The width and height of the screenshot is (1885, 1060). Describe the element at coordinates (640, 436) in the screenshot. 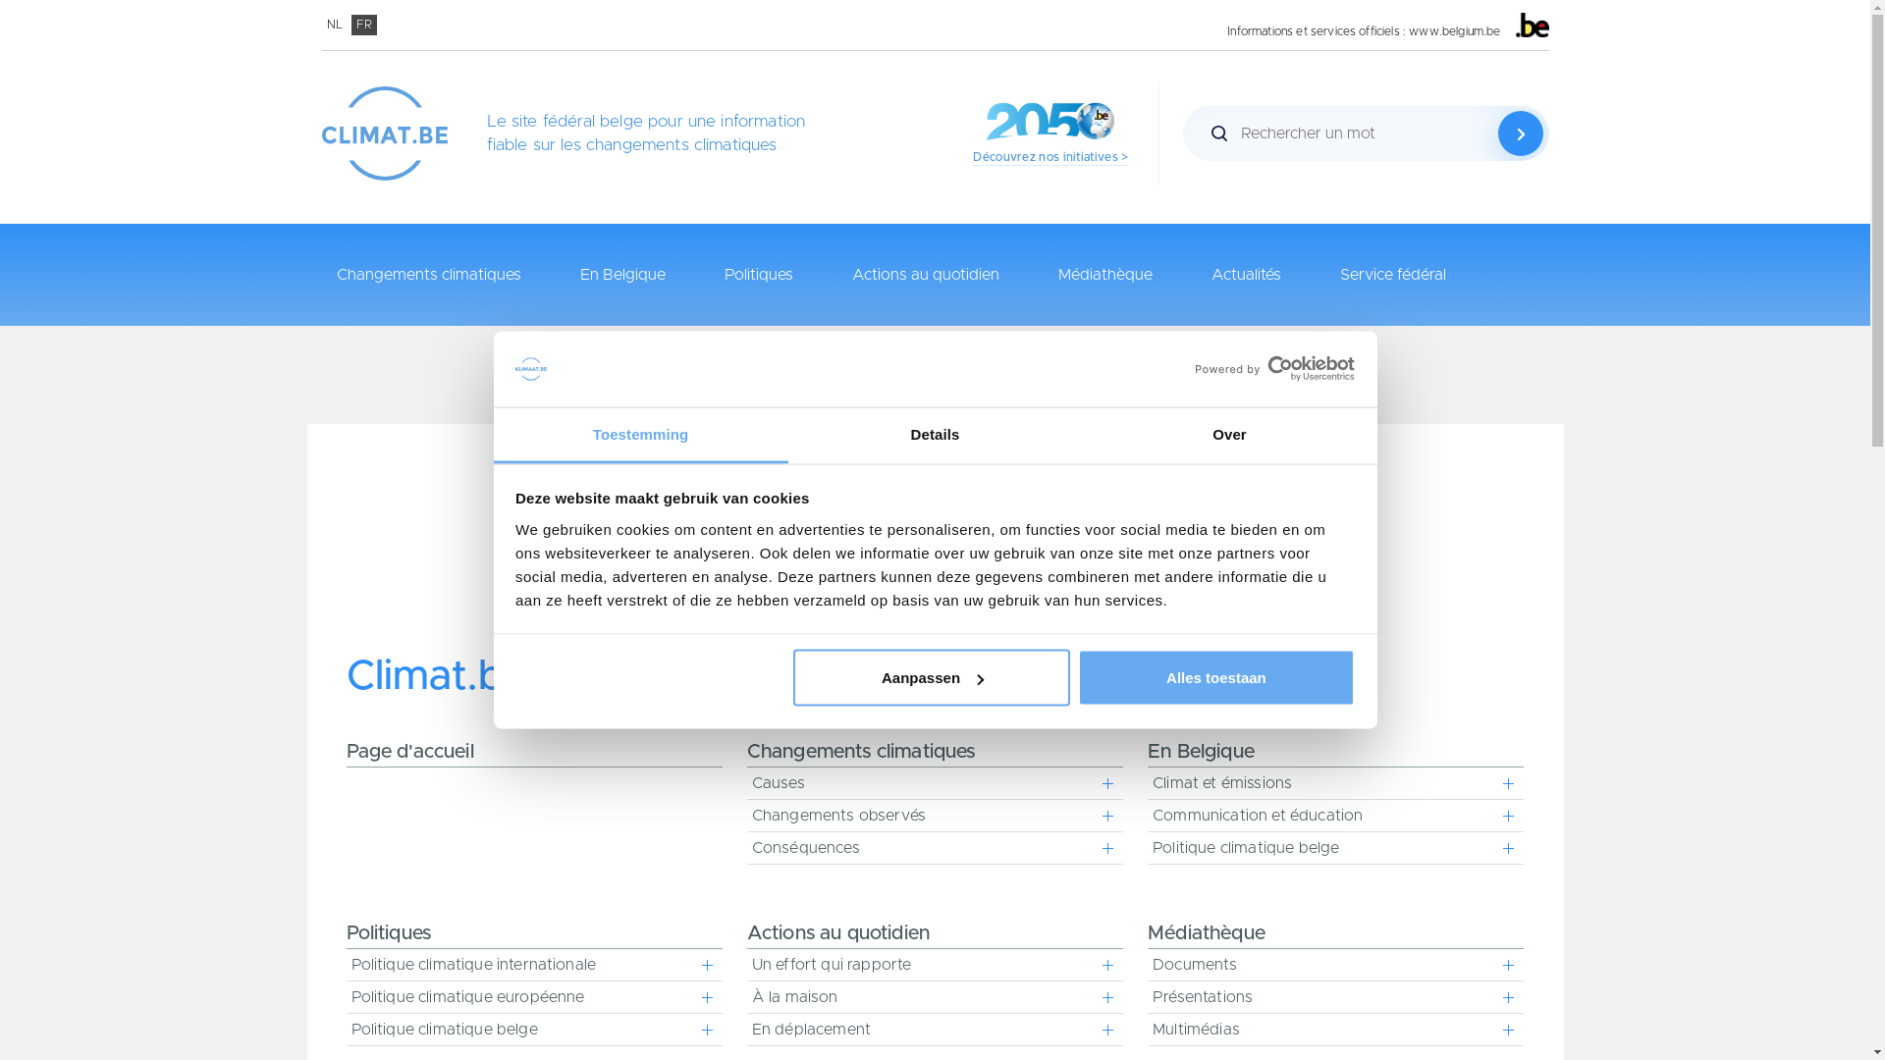

I see `Toestemming` at that location.